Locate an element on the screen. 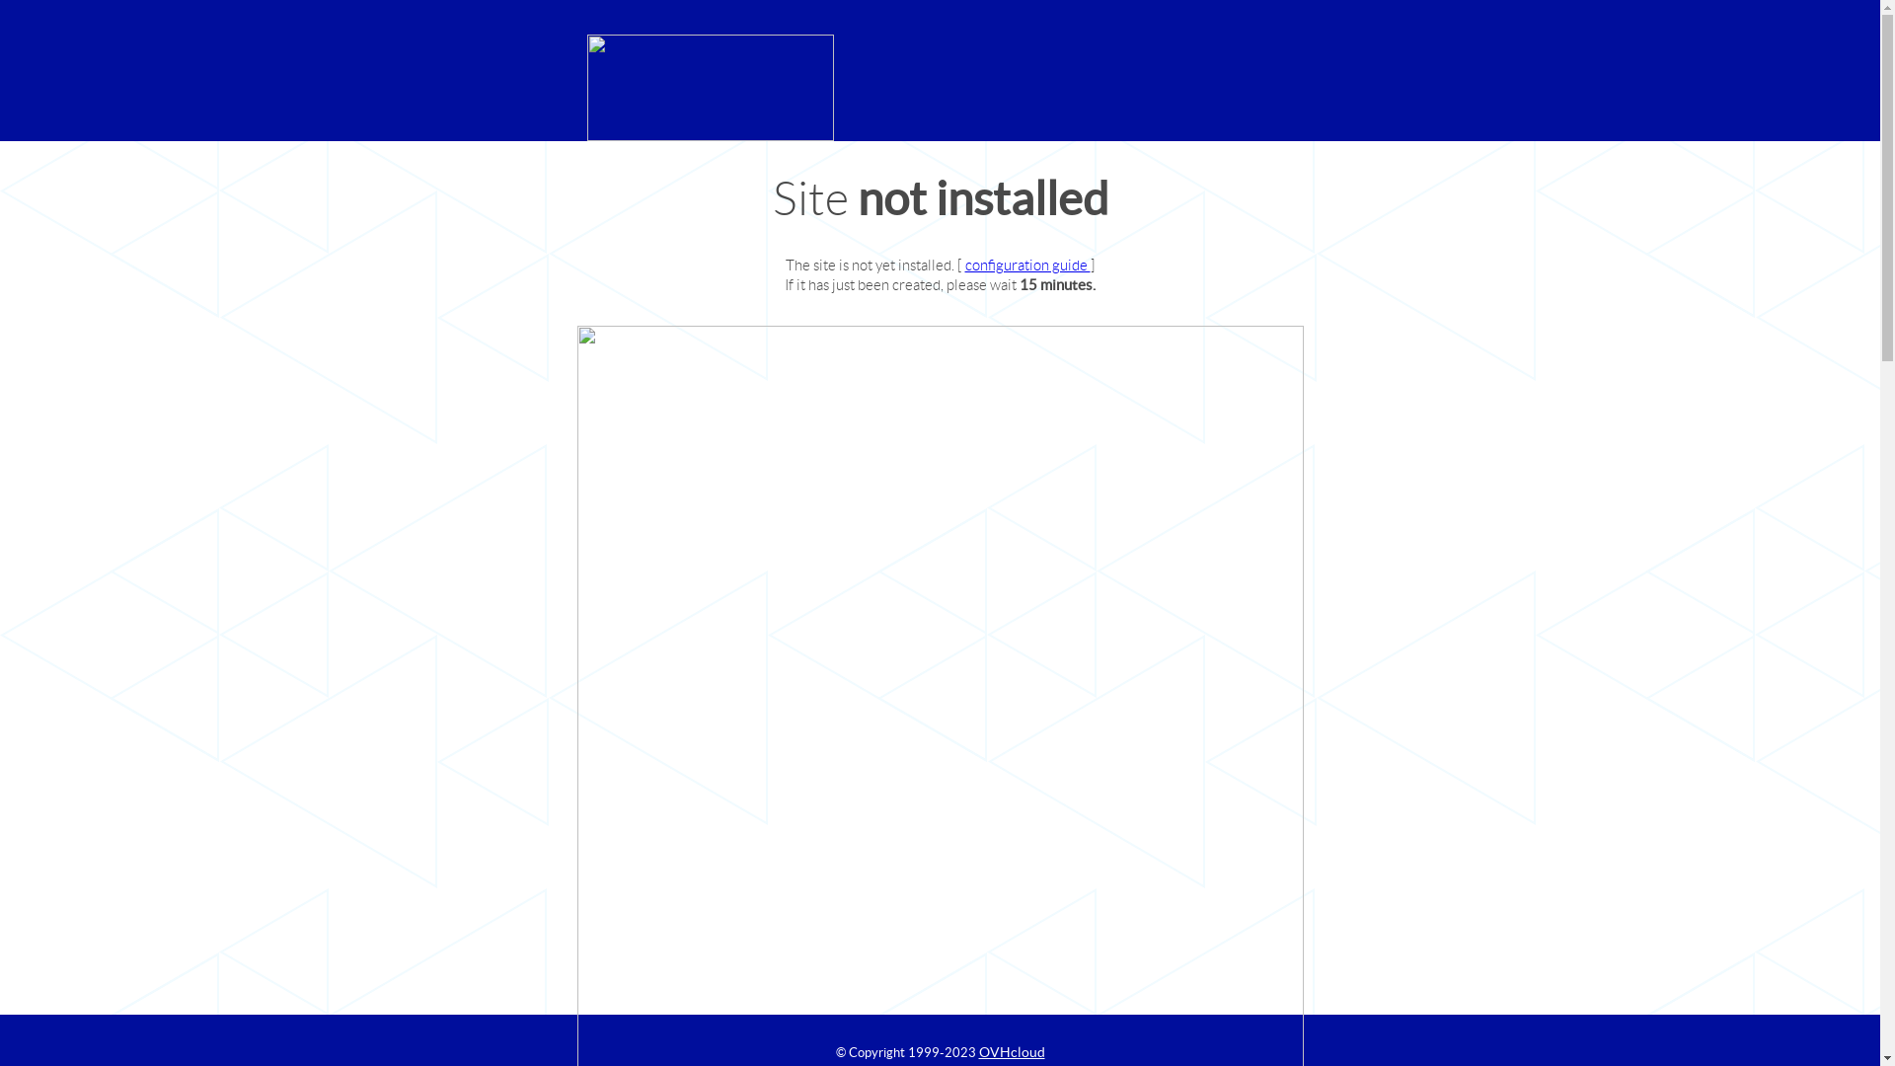 This screenshot has height=1066, width=1895. OVHcloud is located at coordinates (1013, 1052).